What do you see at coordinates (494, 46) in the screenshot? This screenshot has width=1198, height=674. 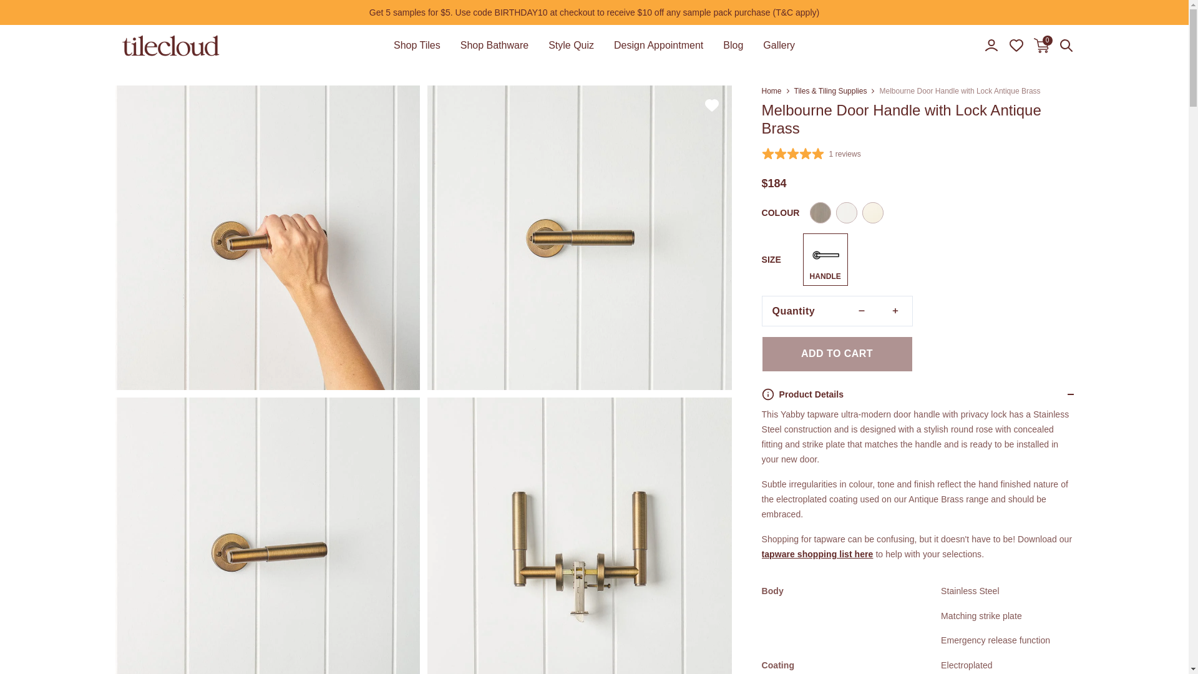 I see `Style Quiz` at bounding box center [494, 46].